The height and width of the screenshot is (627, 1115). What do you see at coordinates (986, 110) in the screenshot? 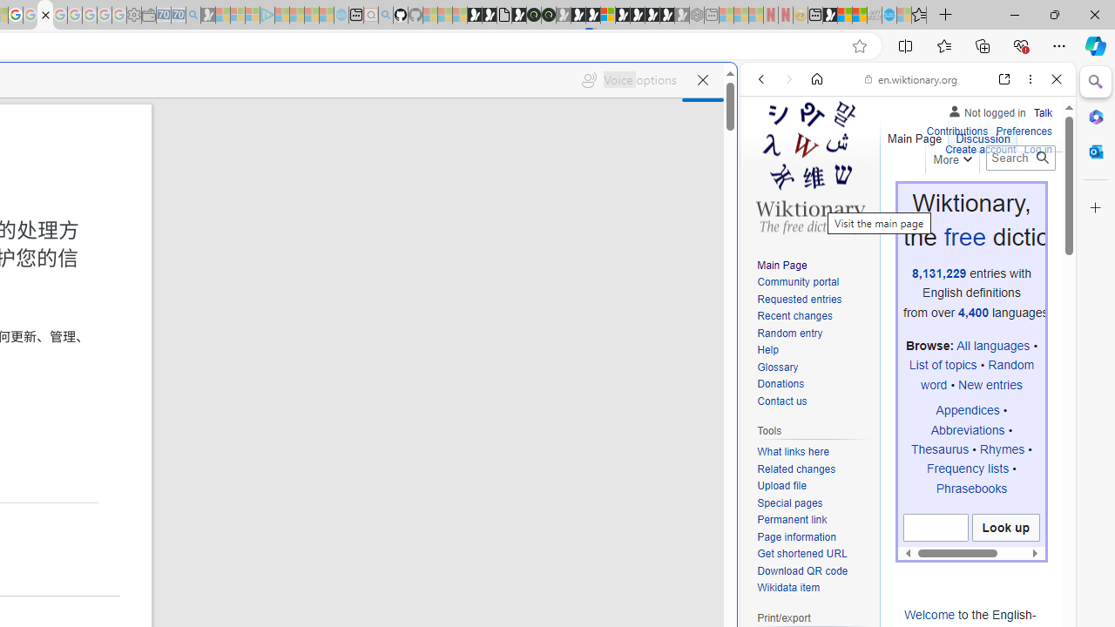
I see `Not logged in` at bounding box center [986, 110].